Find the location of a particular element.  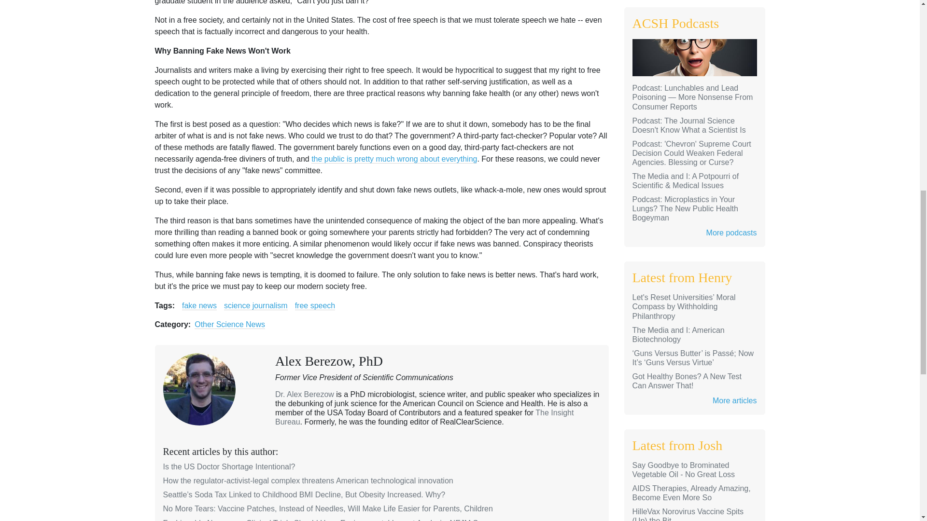

fake news is located at coordinates (199, 306).